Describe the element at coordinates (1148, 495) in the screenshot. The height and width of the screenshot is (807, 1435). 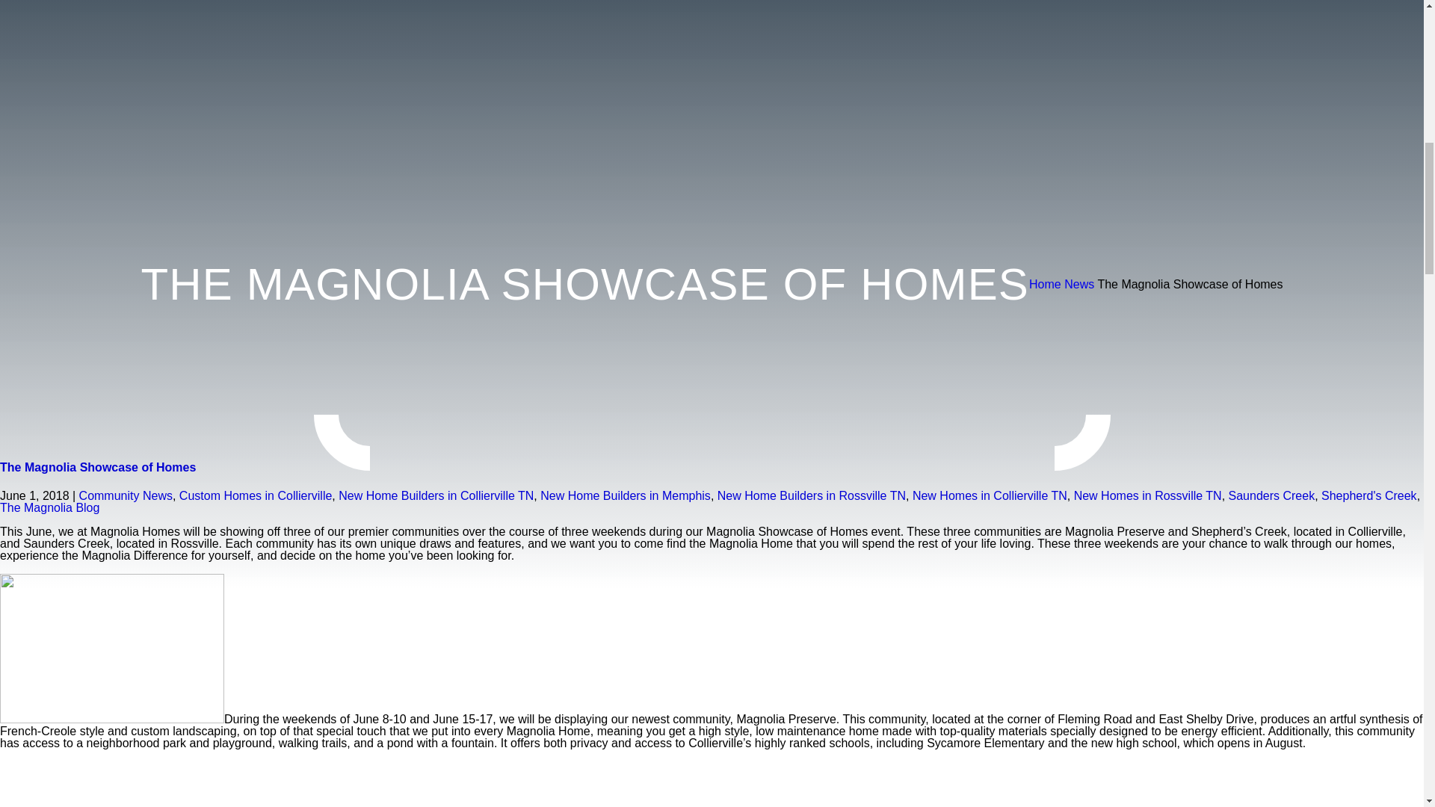
I see `New Homes in Rossville TN` at that location.